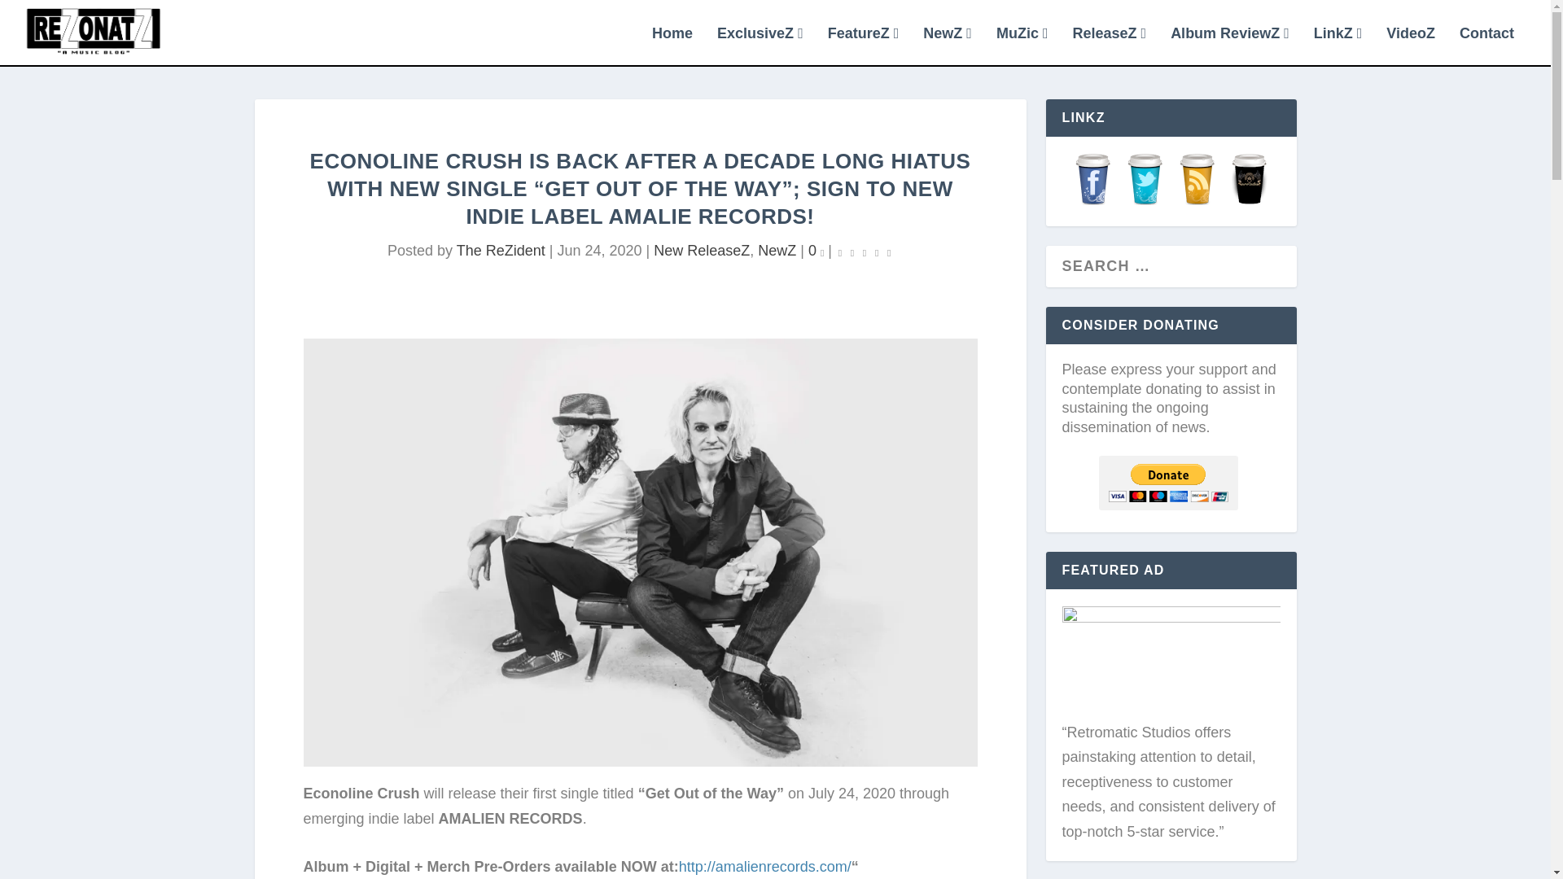  Describe the element at coordinates (865, 251) in the screenshot. I see `Rating: 0.00` at that location.